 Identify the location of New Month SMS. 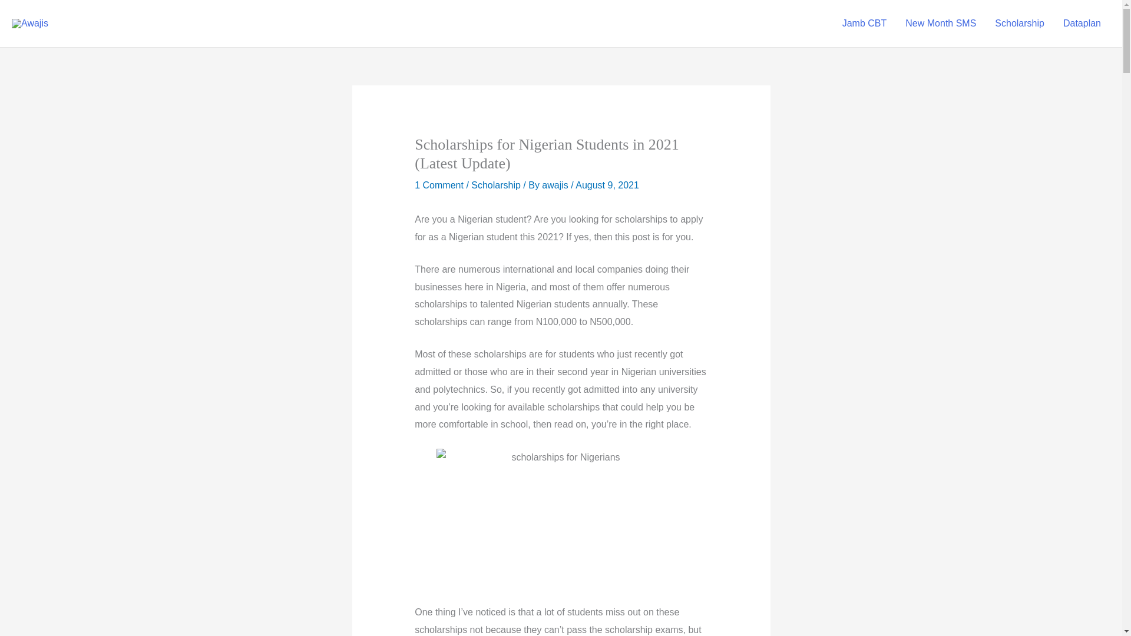
(940, 24).